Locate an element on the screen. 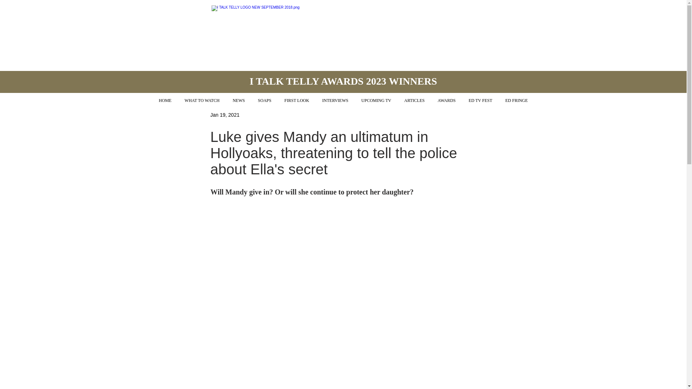 The height and width of the screenshot is (389, 692). HOME is located at coordinates (165, 101).